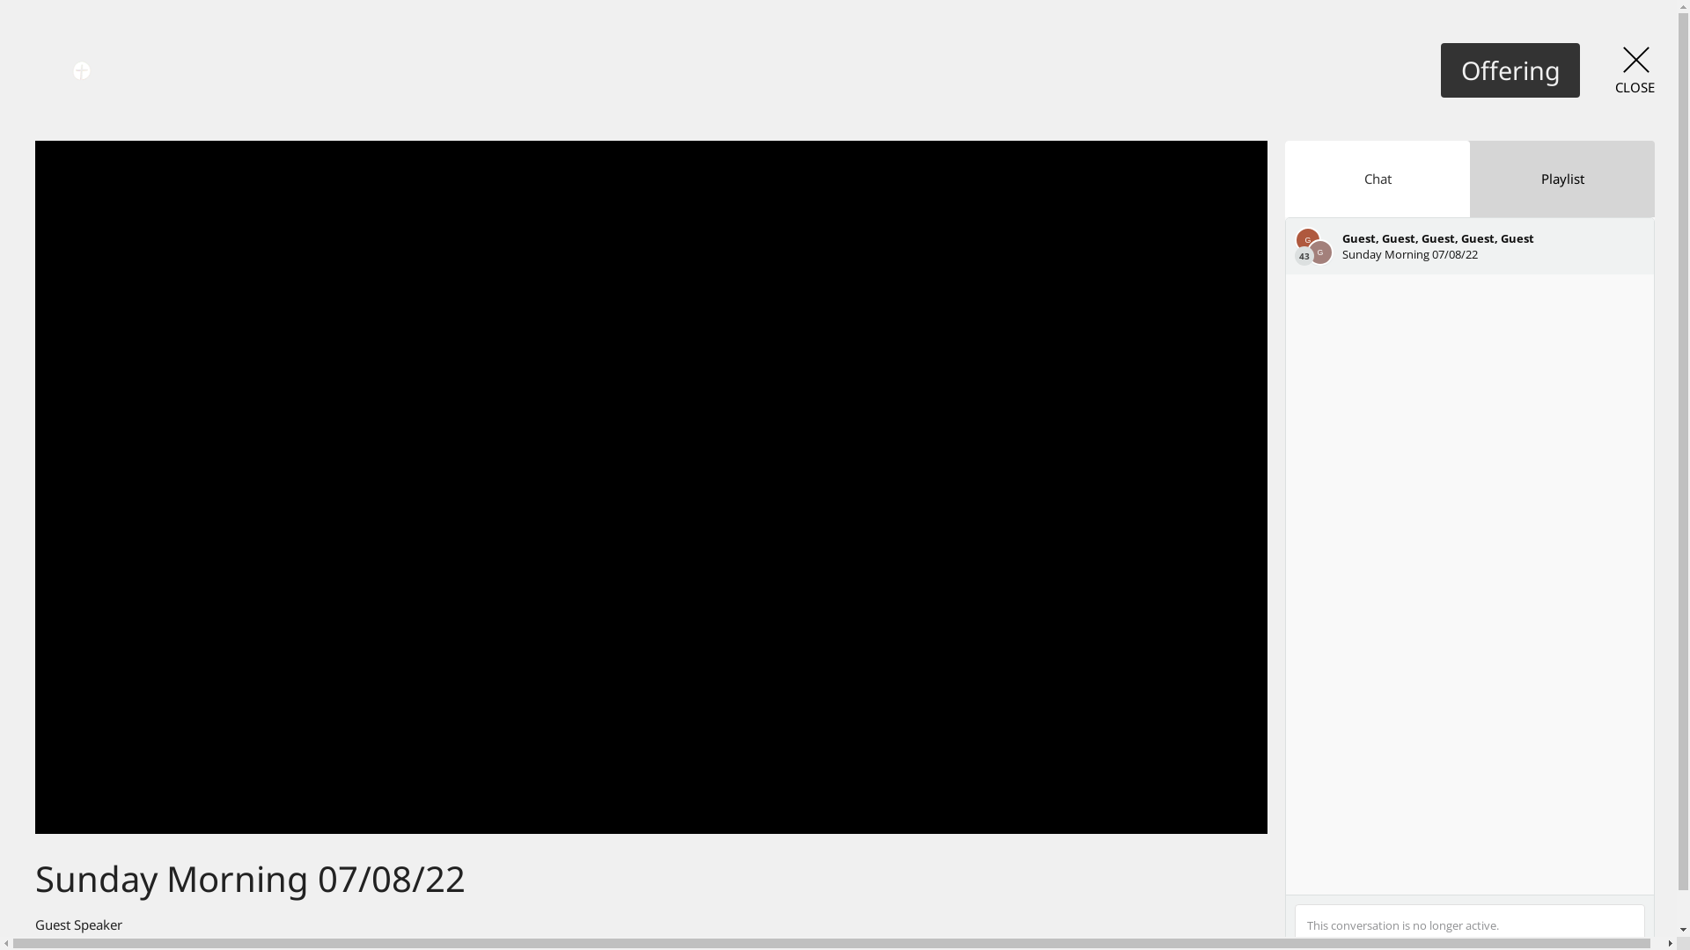 The height and width of the screenshot is (950, 1690). Describe the element at coordinates (1635, 70) in the screenshot. I see `CLOSE` at that location.